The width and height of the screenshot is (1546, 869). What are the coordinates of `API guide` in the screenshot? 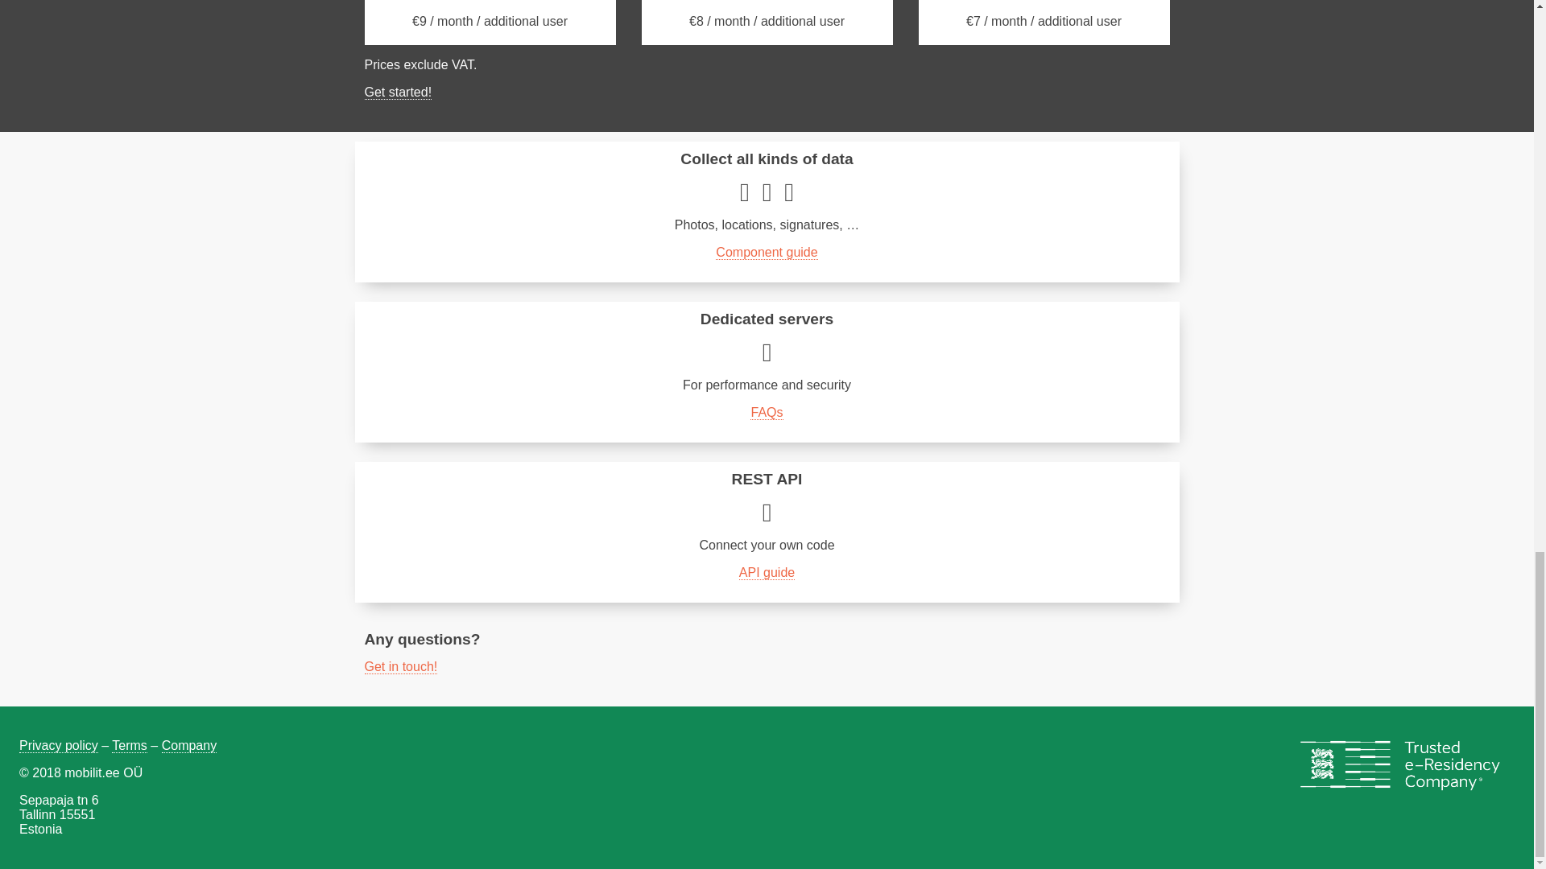 It's located at (767, 573).